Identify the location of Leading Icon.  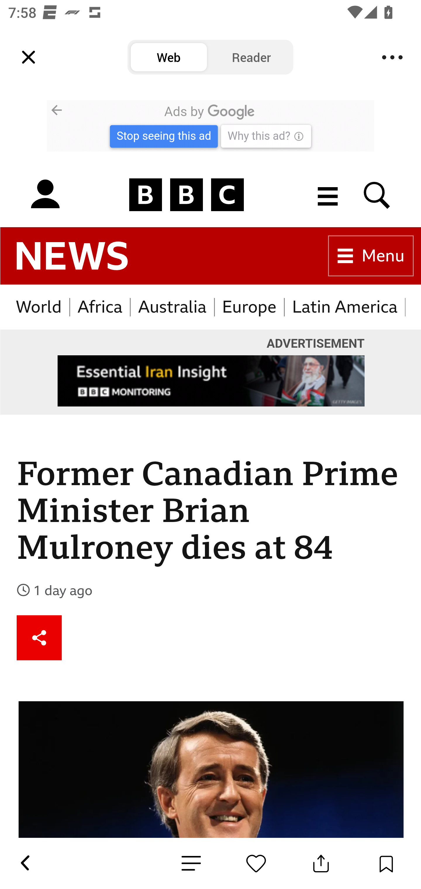
(29, 57).